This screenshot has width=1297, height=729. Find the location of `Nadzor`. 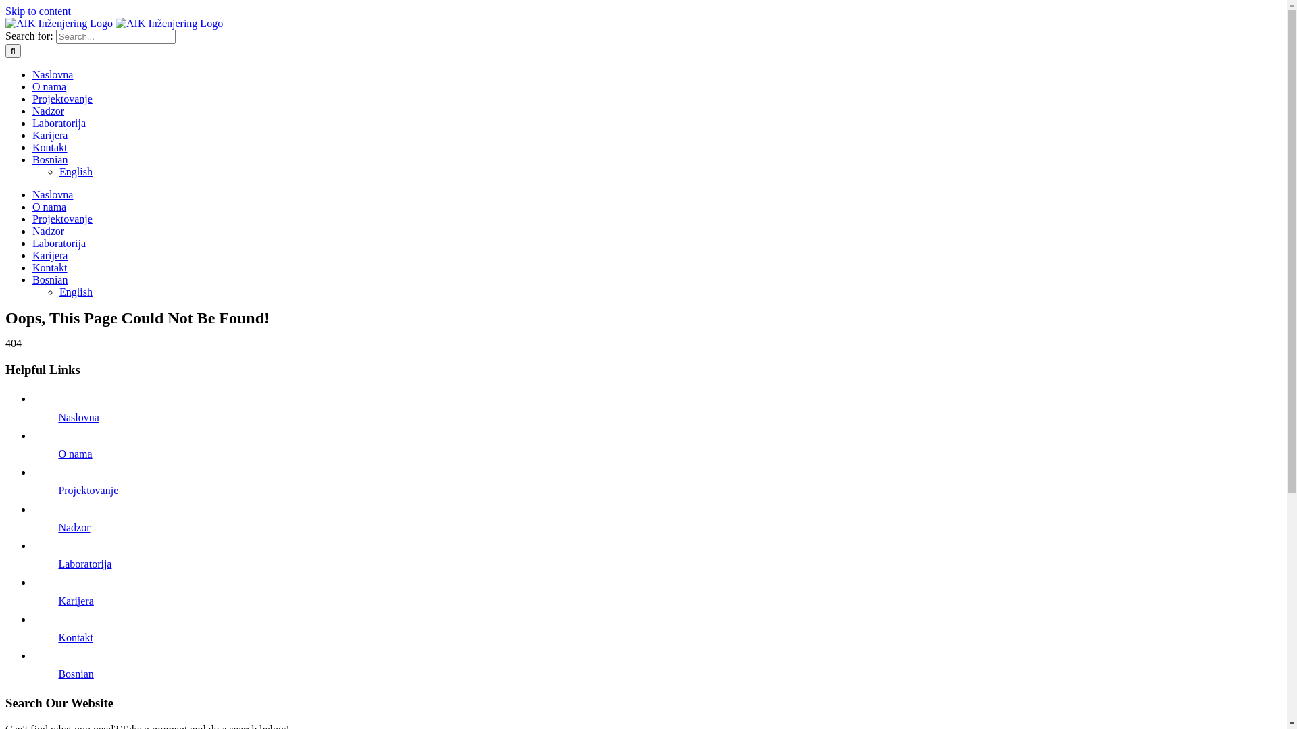

Nadzor is located at coordinates (74, 528).